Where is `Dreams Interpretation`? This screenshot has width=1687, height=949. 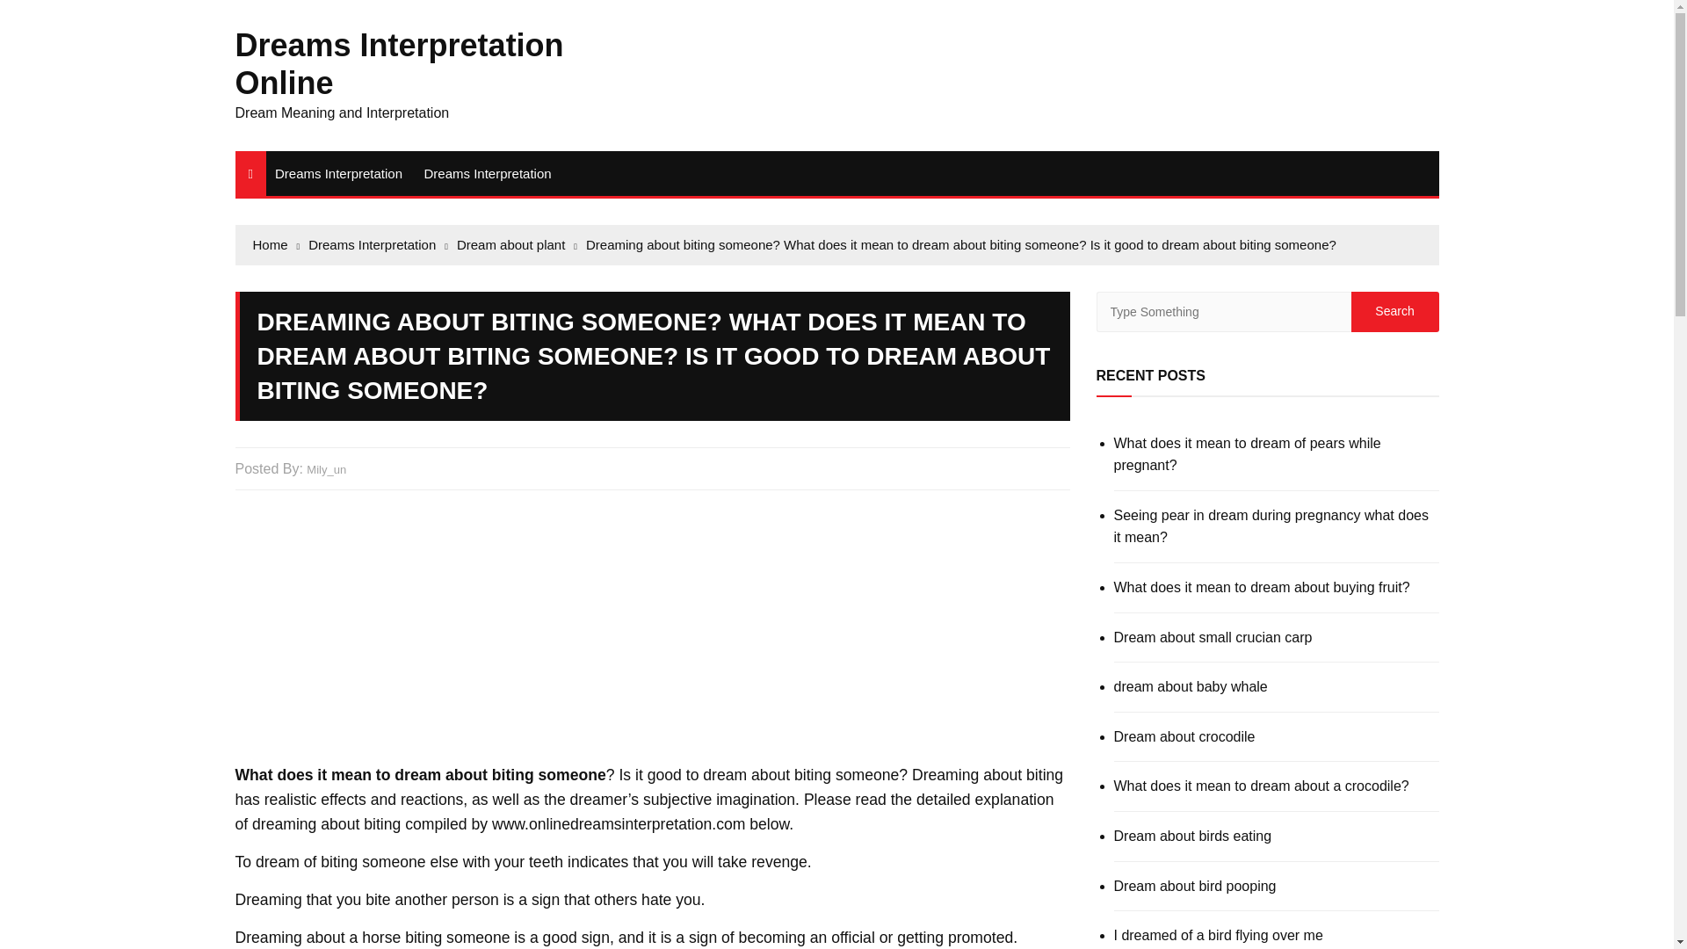 Dreams Interpretation is located at coordinates (339, 172).